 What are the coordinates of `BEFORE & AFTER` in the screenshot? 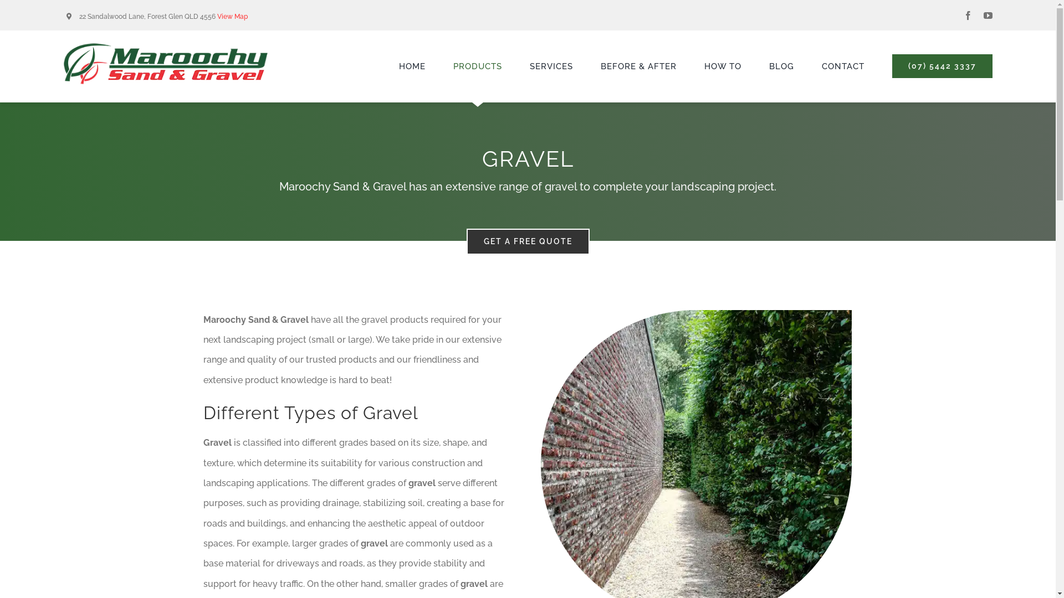 It's located at (638, 66).